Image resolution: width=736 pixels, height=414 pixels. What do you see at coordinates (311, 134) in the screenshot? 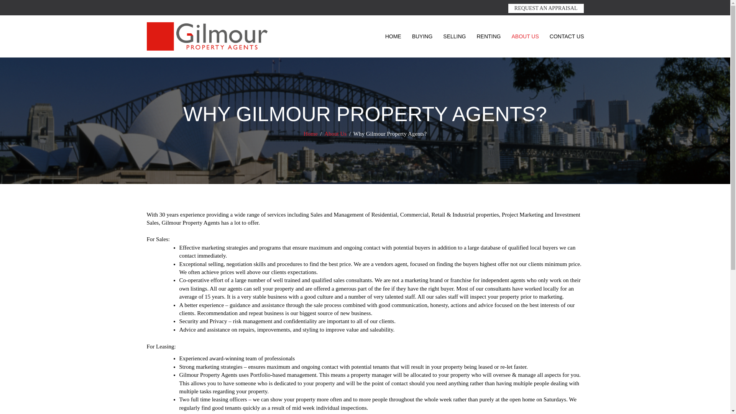
I see `Home` at bounding box center [311, 134].